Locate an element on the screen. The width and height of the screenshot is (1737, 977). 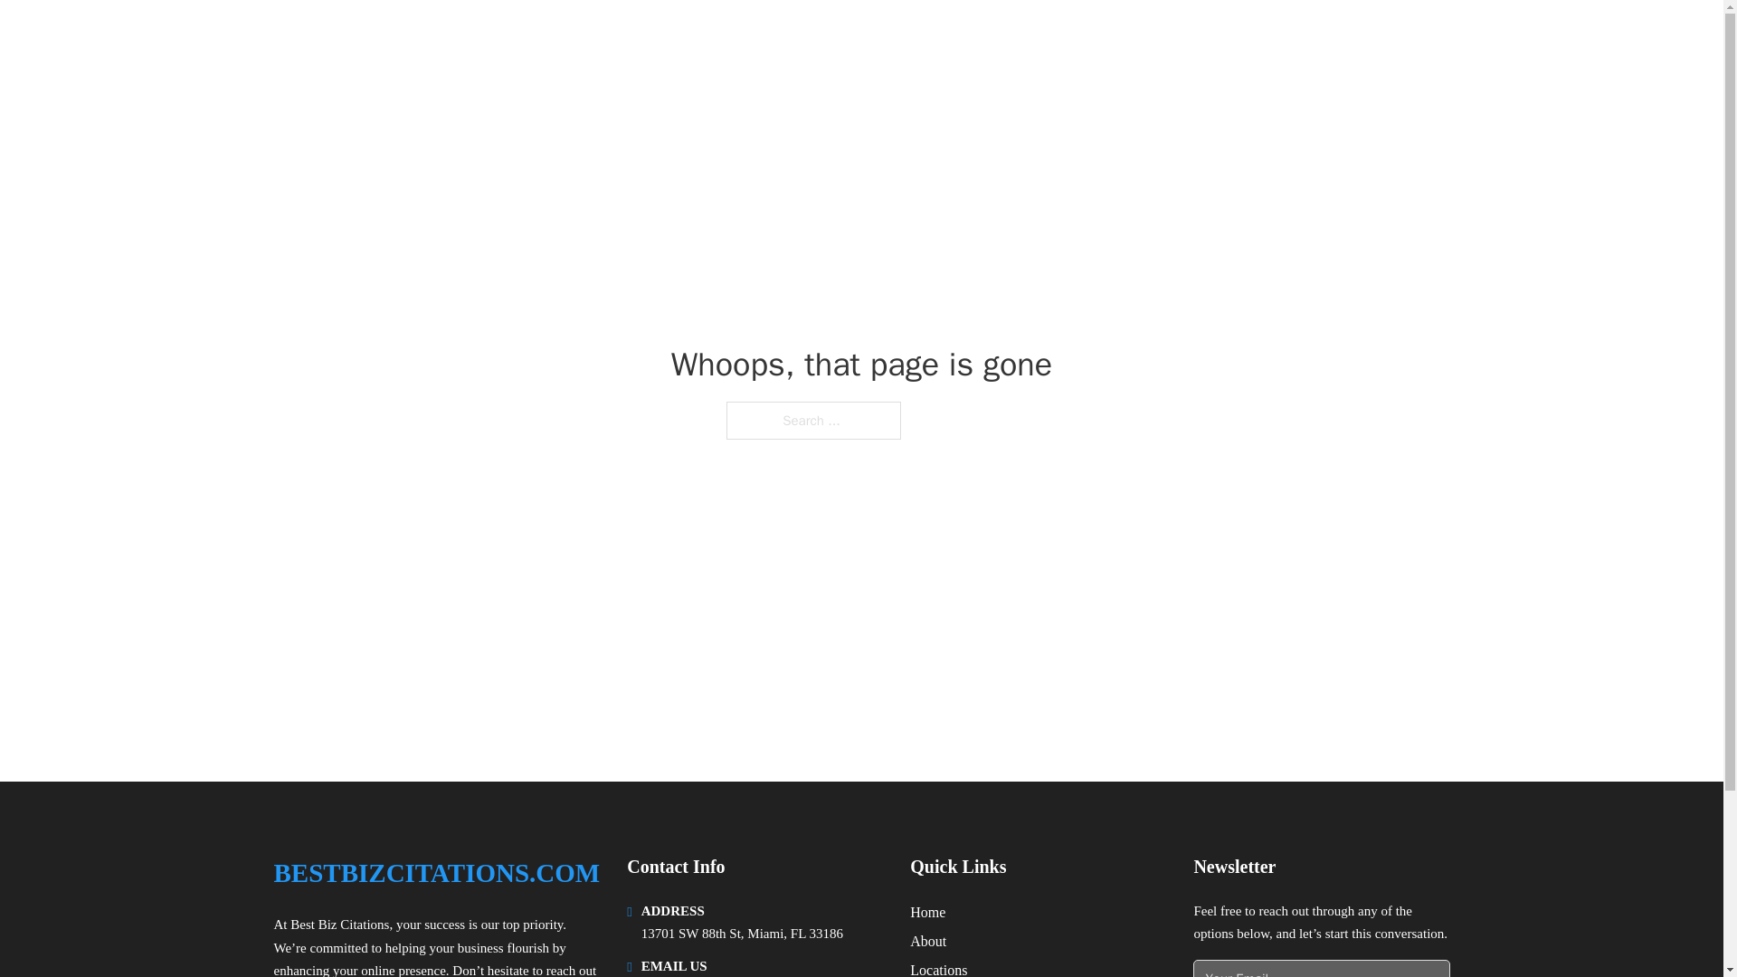
BESTBIZCITATIONS.COM is located at coordinates (452, 38).